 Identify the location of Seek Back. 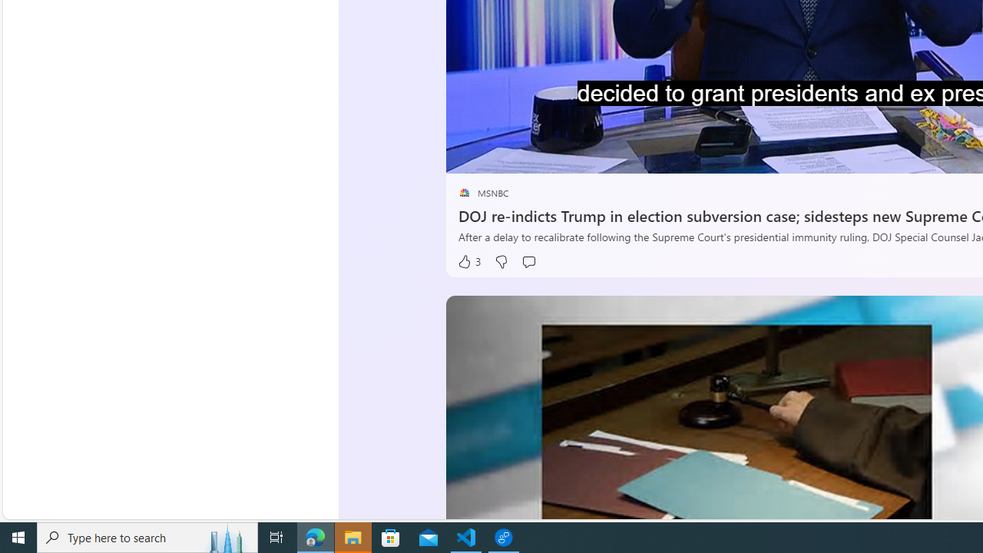
(499, 156).